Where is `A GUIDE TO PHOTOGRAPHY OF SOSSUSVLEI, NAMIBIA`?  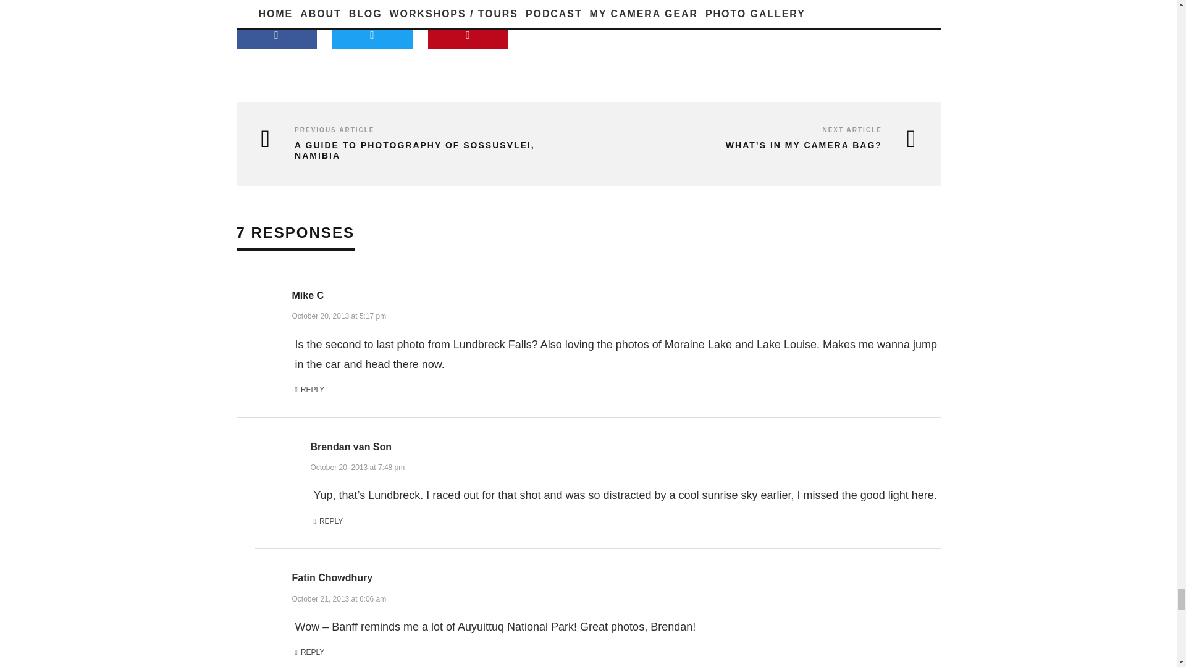 A GUIDE TO PHOTOGRAPHY OF SOSSUSVLEI, NAMIBIA is located at coordinates (415, 151).